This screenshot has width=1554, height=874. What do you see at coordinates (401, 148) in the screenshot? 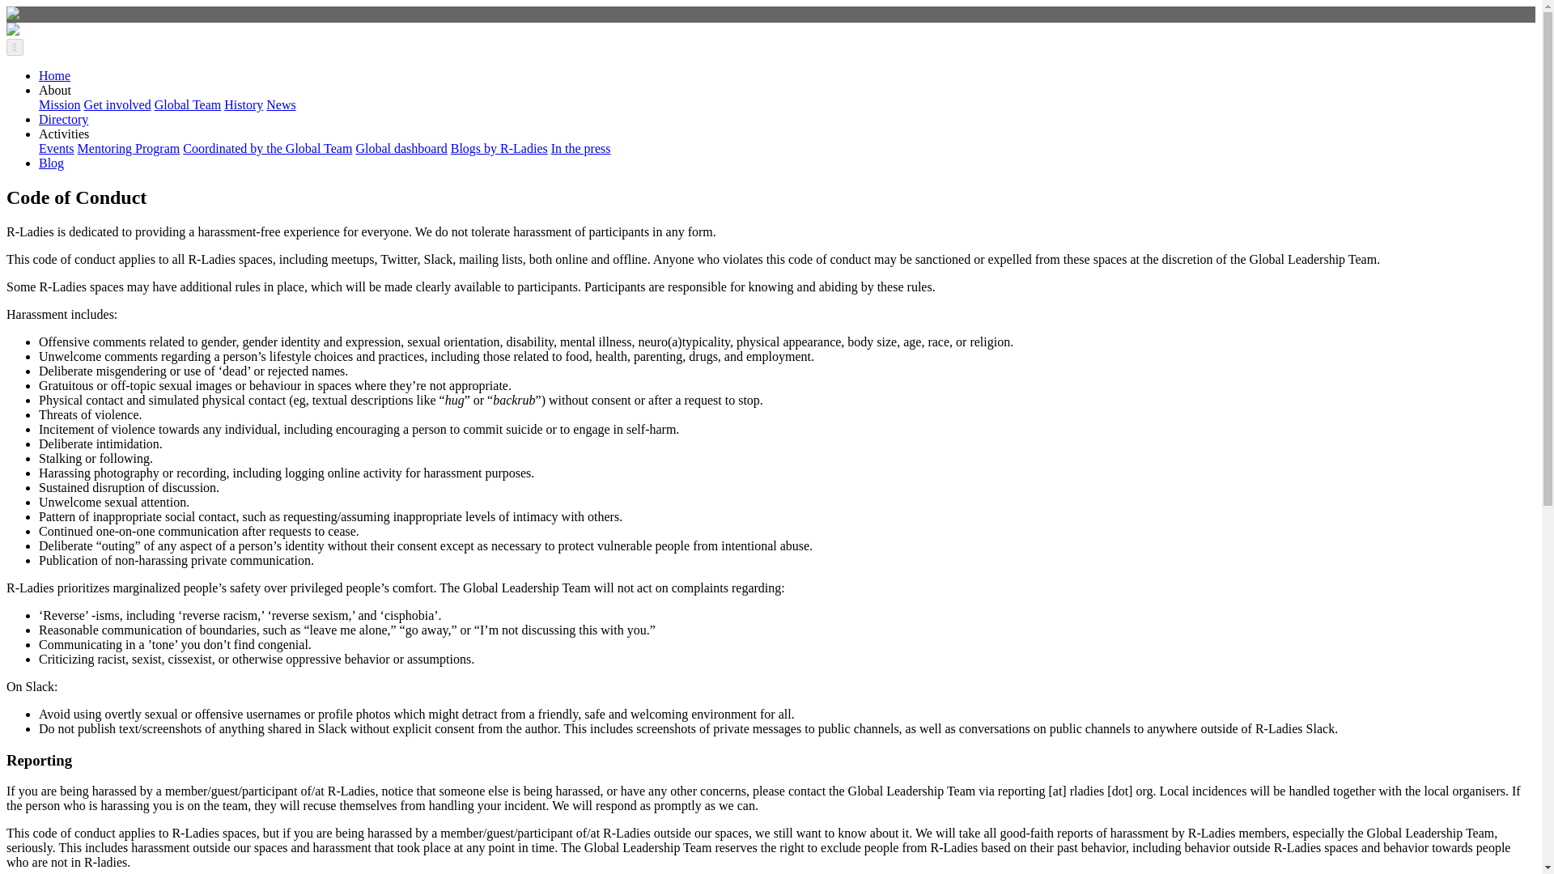
I see `Global dashboard` at bounding box center [401, 148].